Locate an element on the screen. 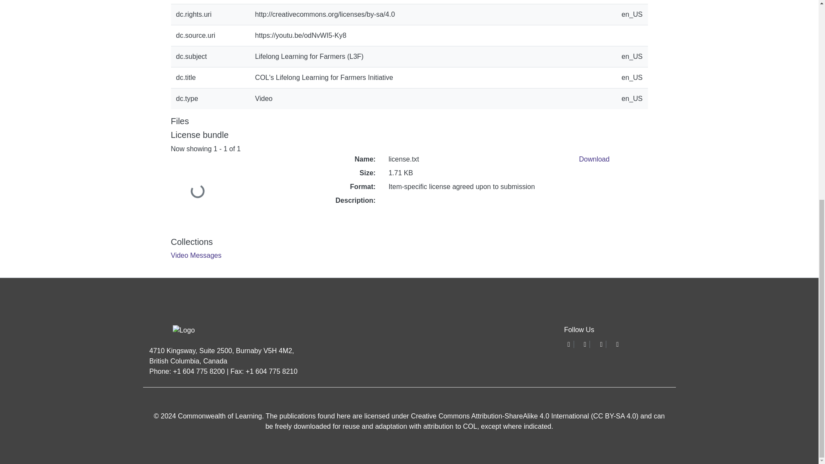  Download is located at coordinates (594, 159).